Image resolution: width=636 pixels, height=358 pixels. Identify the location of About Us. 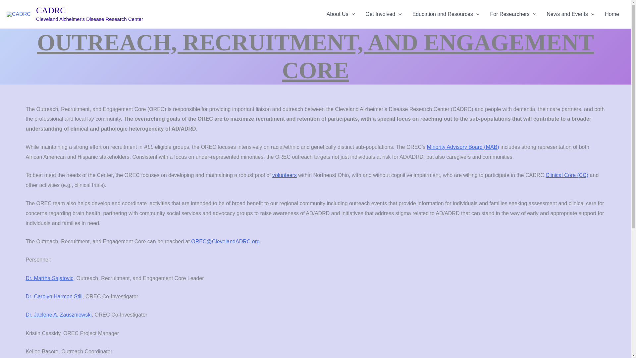
(341, 14).